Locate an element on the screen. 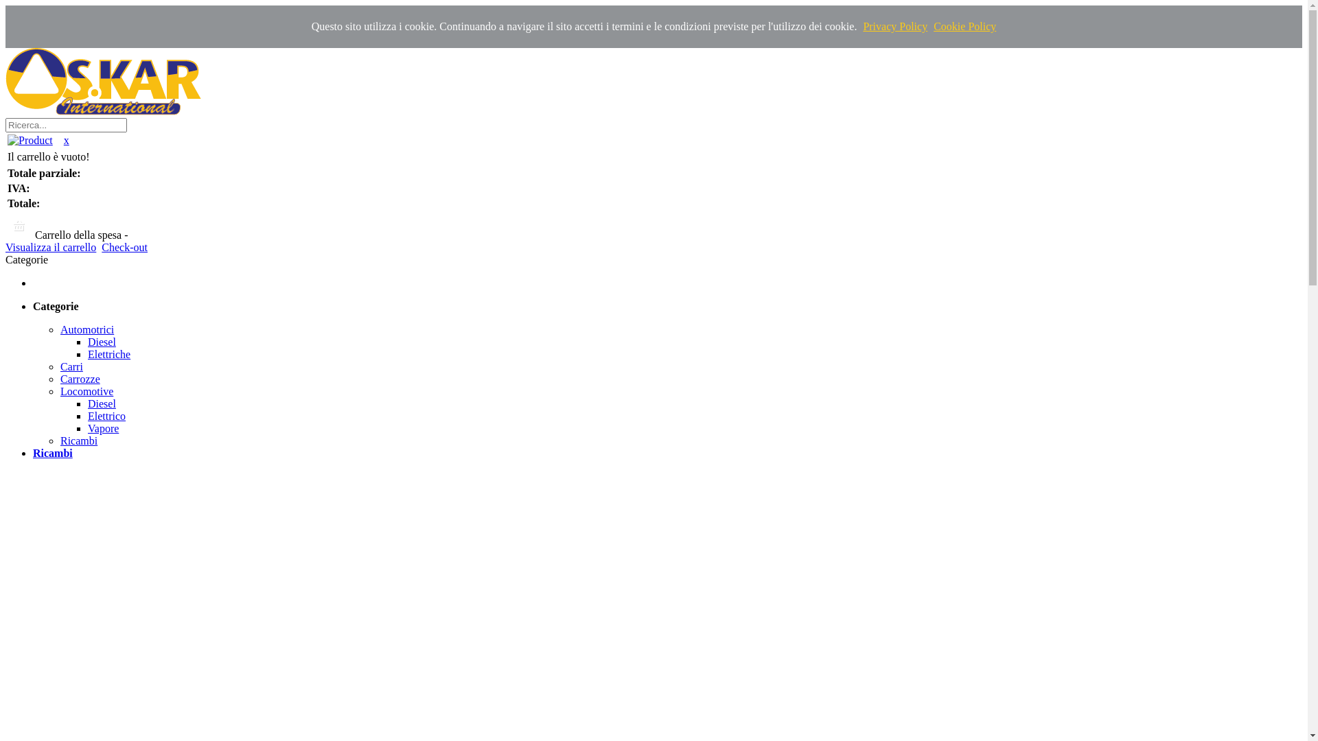 Image resolution: width=1318 pixels, height=741 pixels. x is located at coordinates (67, 140).